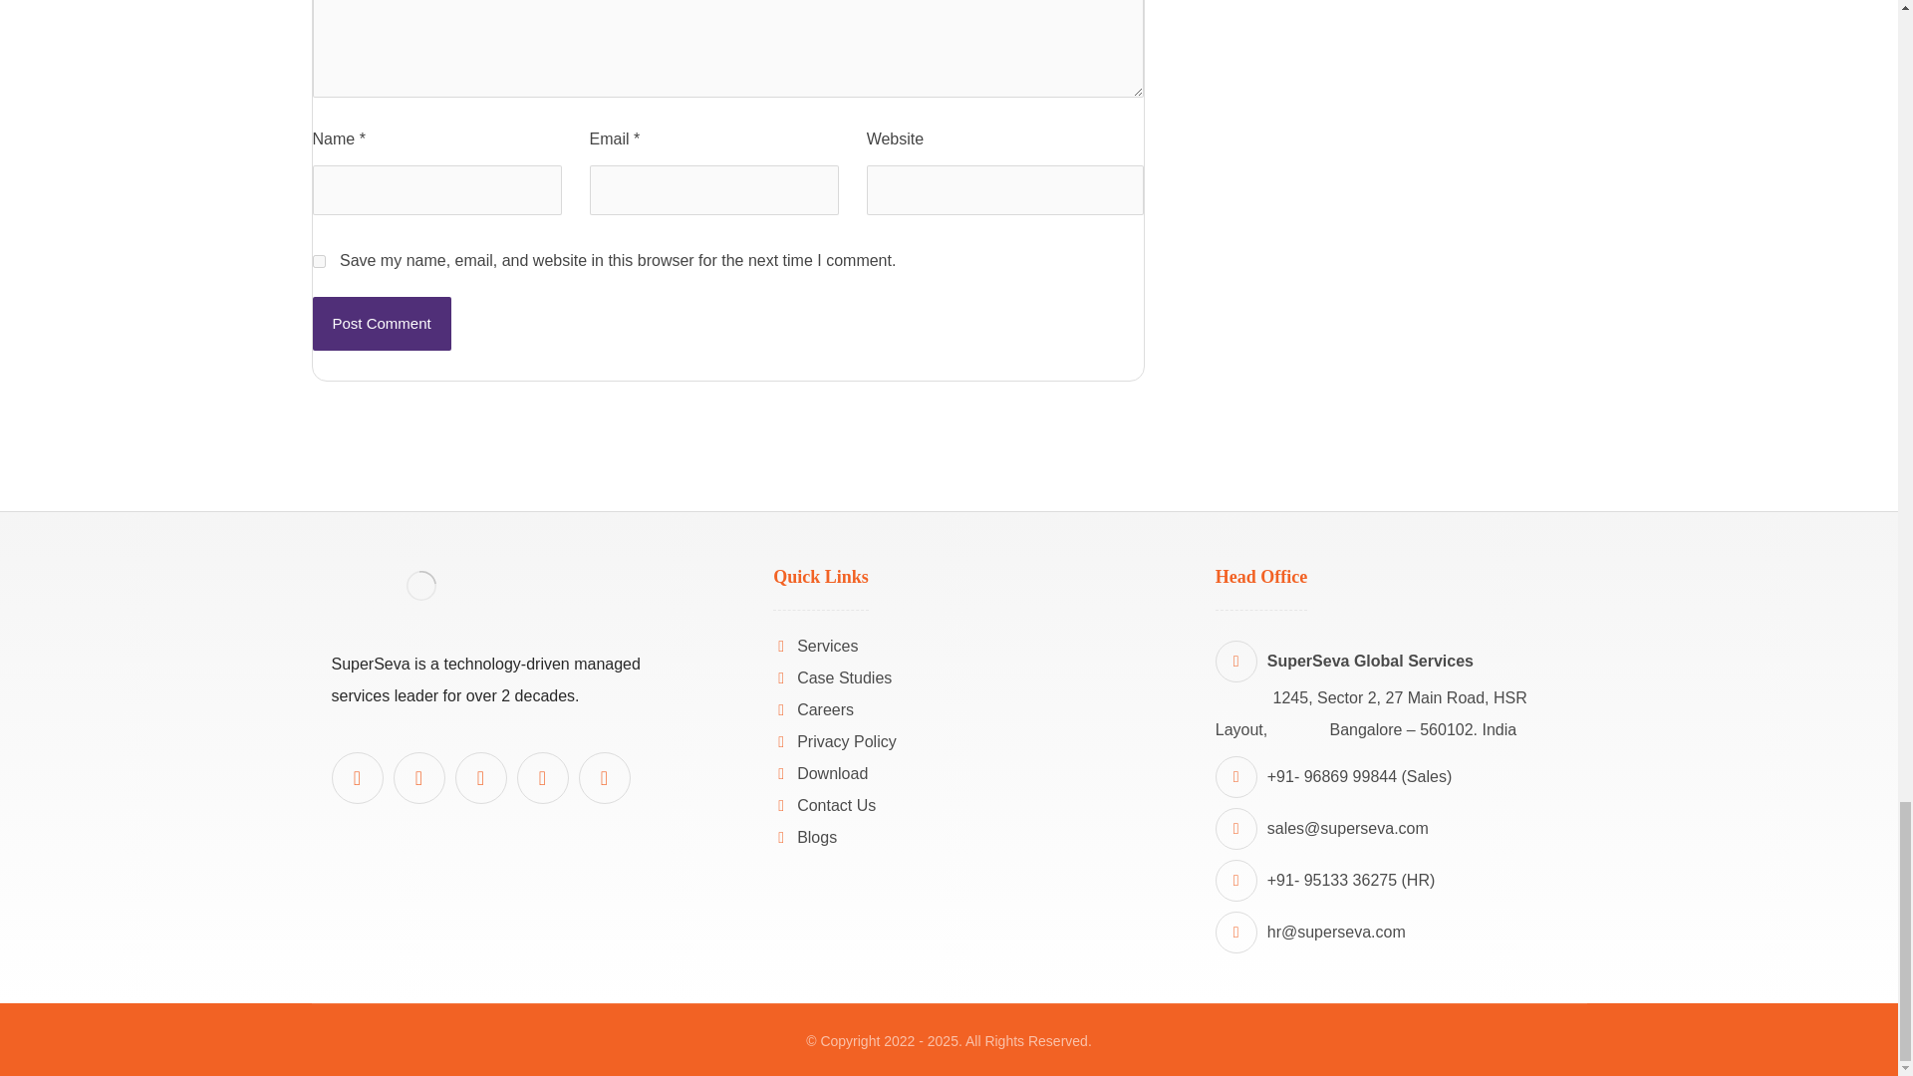 This screenshot has height=1076, width=1913. I want to click on Facebook, so click(480, 777).